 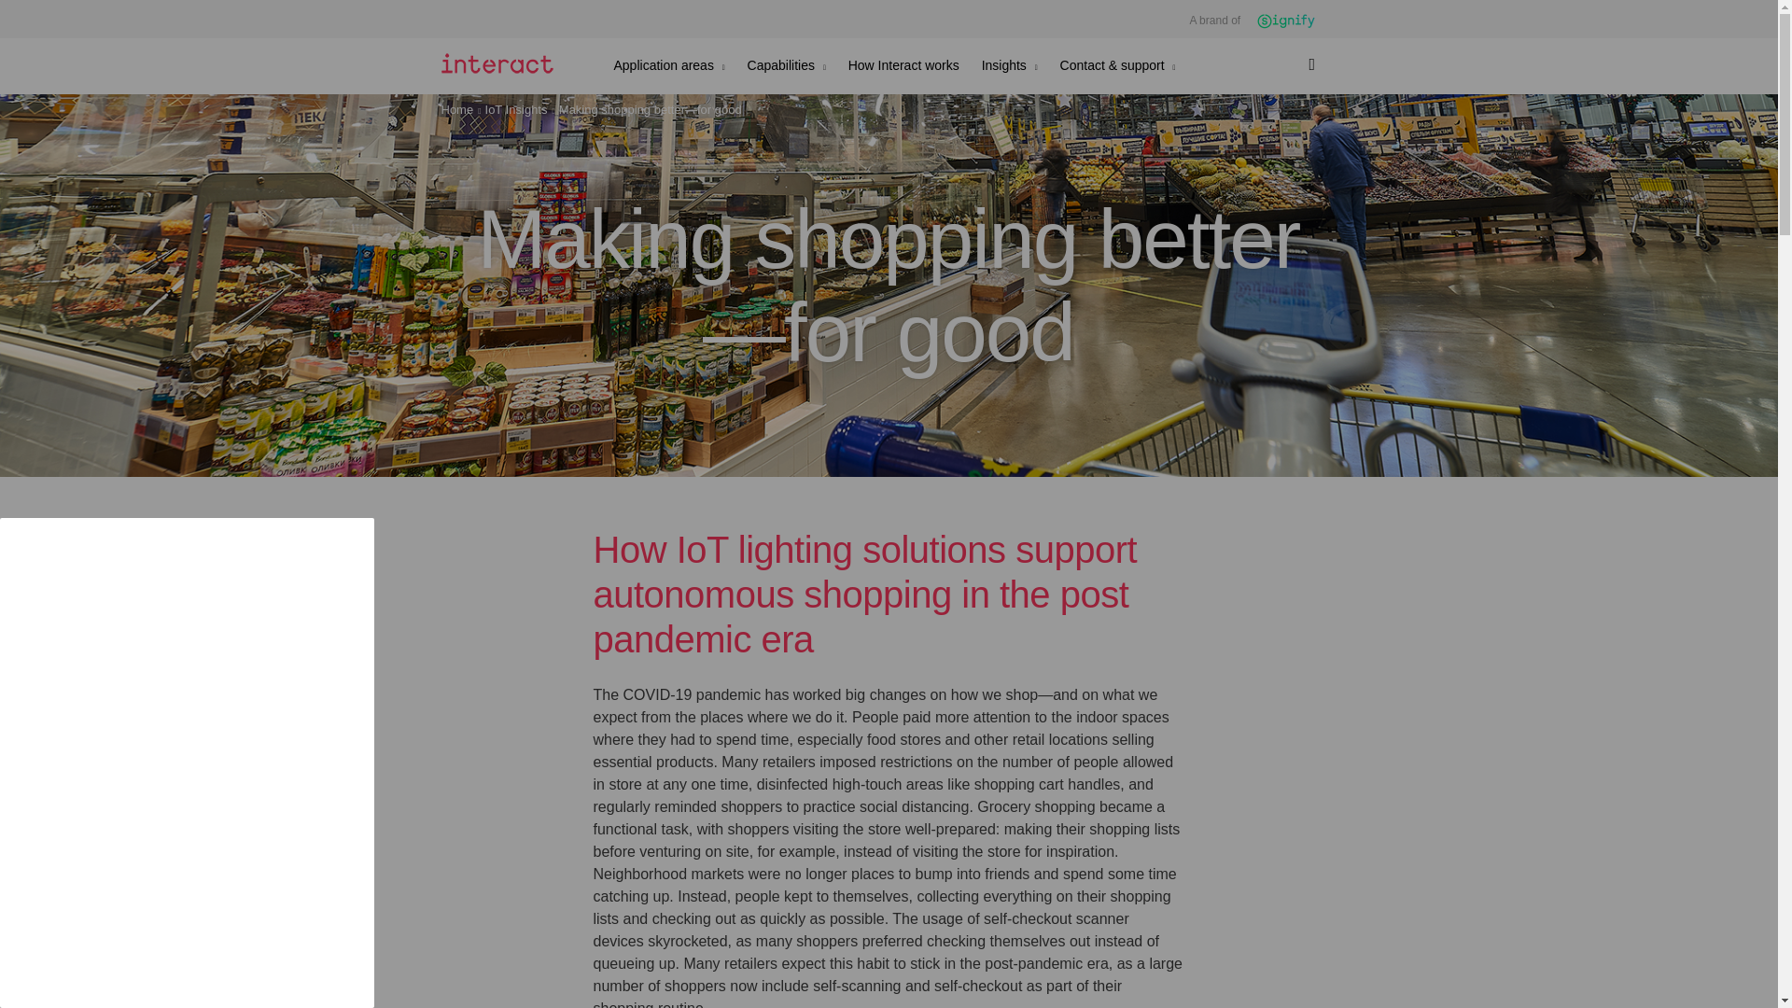 What do you see at coordinates (460, 110) in the screenshot?
I see `Home` at bounding box center [460, 110].